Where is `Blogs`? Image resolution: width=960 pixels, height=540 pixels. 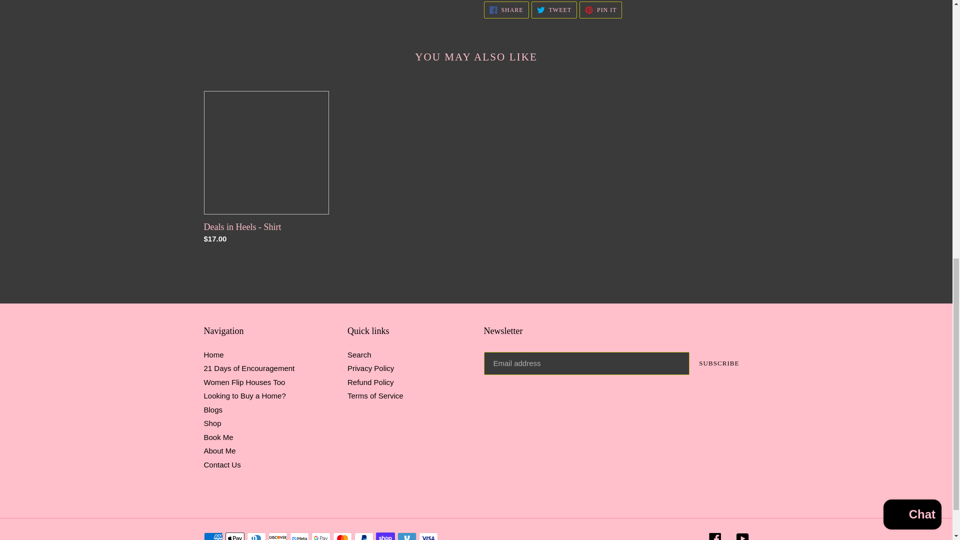 Blogs is located at coordinates (212, 423).